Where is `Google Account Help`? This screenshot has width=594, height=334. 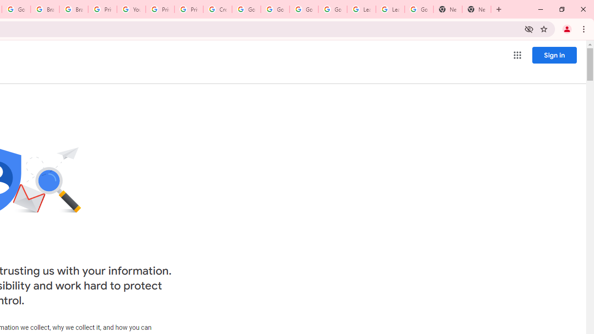 Google Account Help is located at coordinates (246, 9).